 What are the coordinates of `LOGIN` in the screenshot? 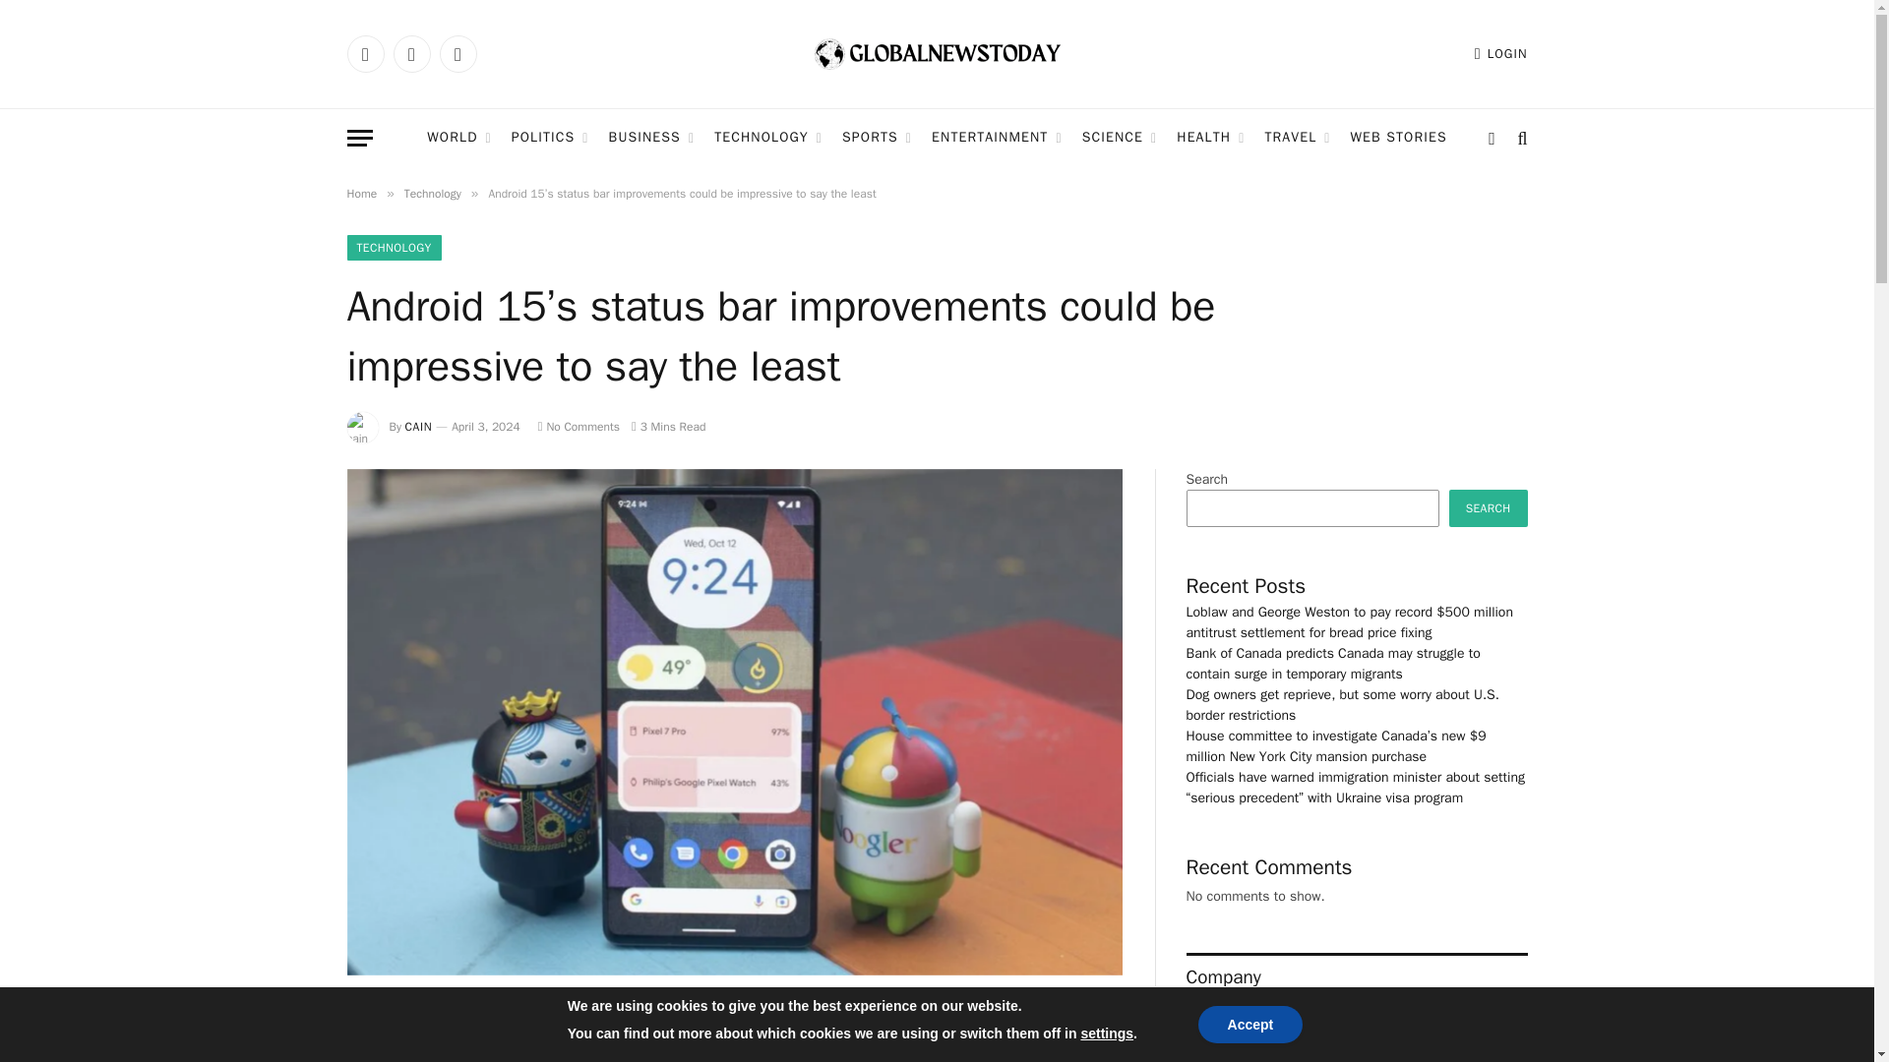 It's located at (1501, 53).